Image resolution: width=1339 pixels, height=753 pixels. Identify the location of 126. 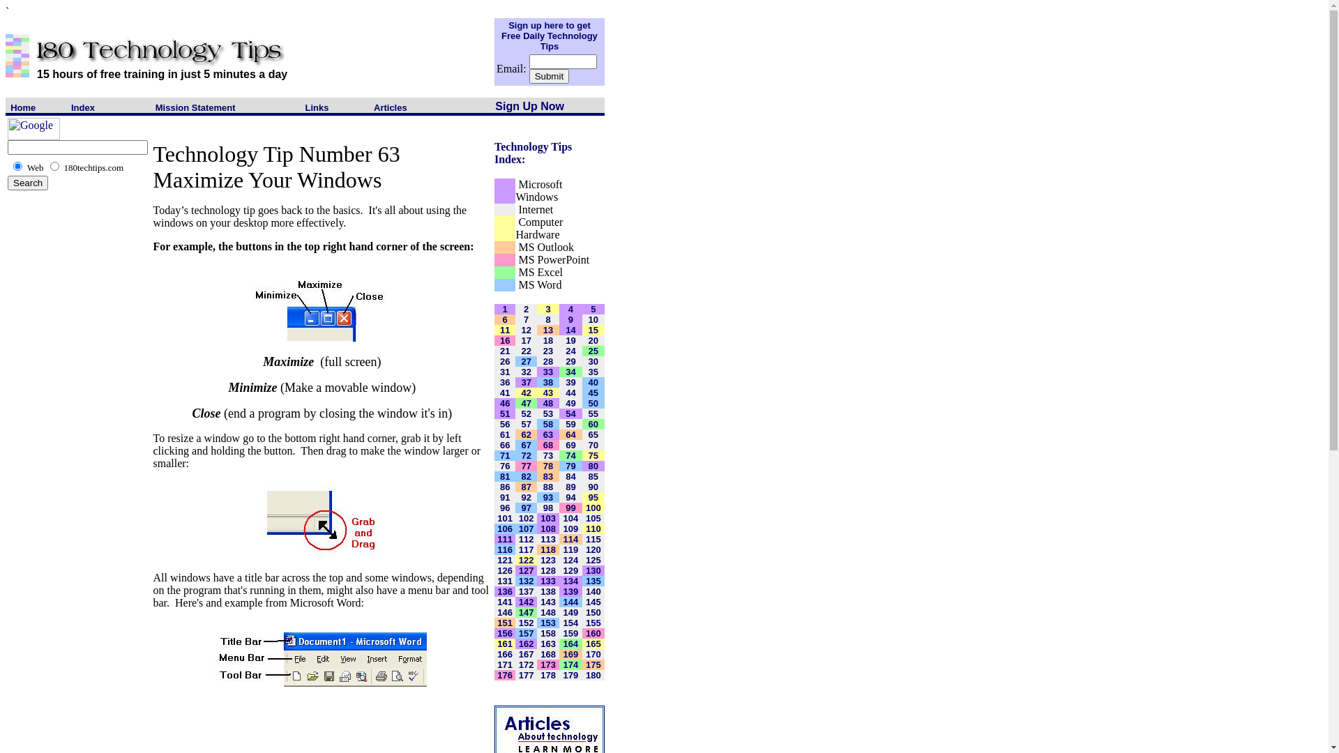
(505, 570).